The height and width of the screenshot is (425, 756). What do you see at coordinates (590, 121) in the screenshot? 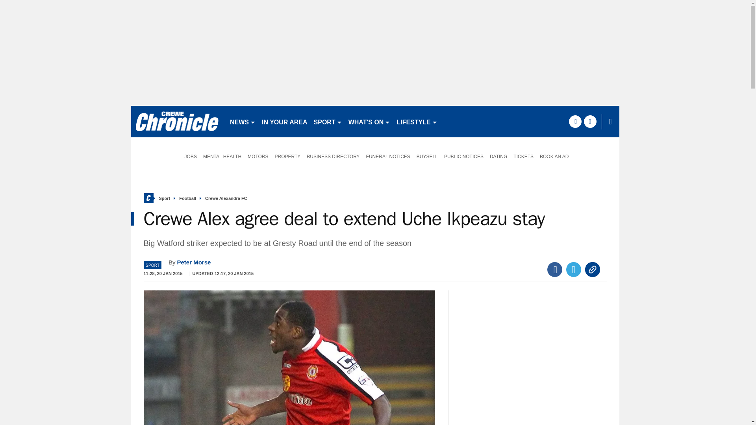
I see `twitter` at bounding box center [590, 121].